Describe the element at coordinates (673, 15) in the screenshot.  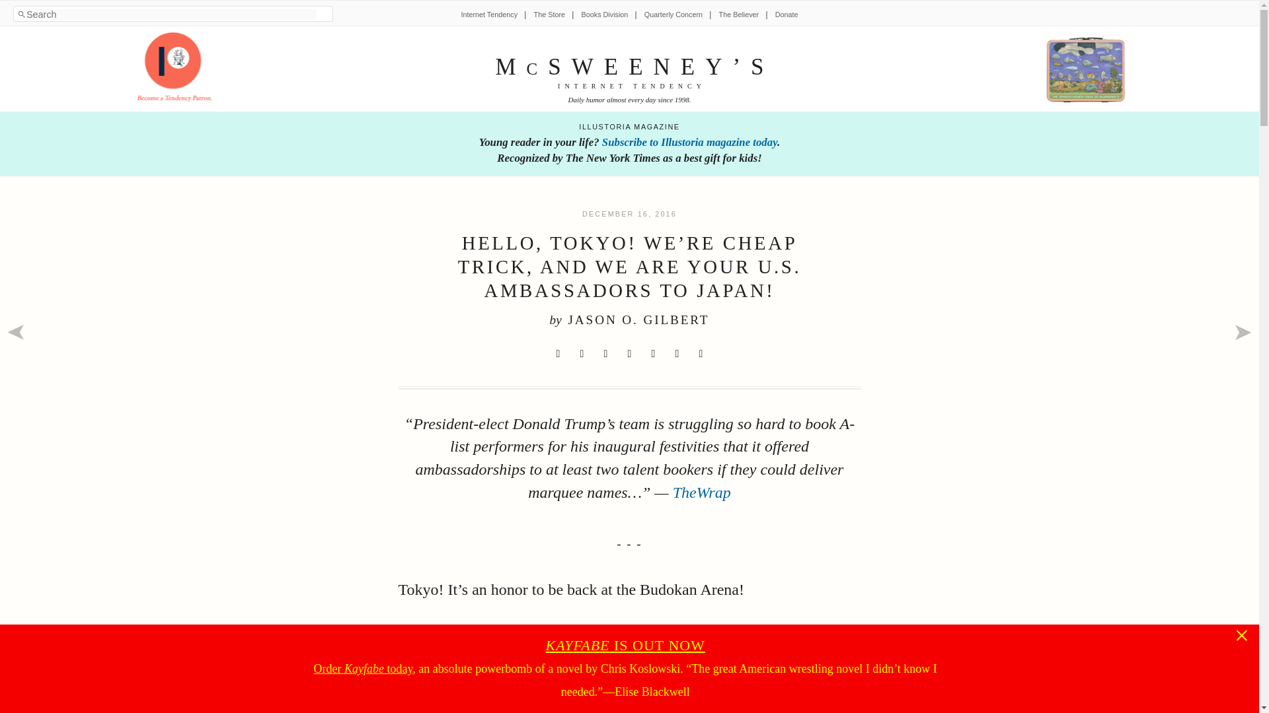
I see `Quarterly Concern` at that location.